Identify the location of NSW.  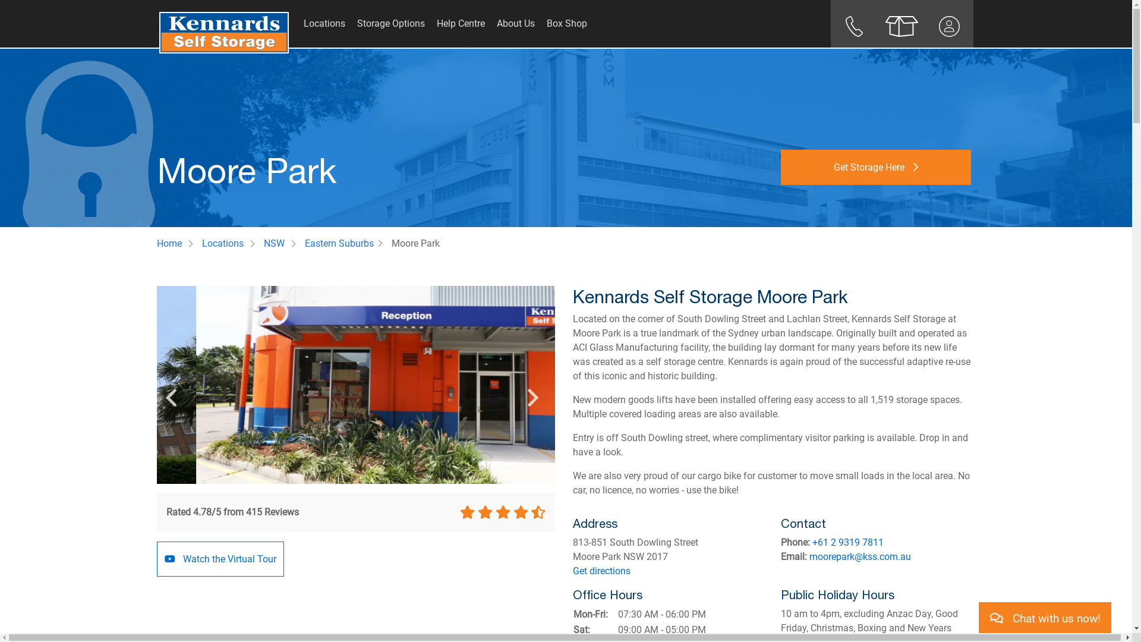
(275, 244).